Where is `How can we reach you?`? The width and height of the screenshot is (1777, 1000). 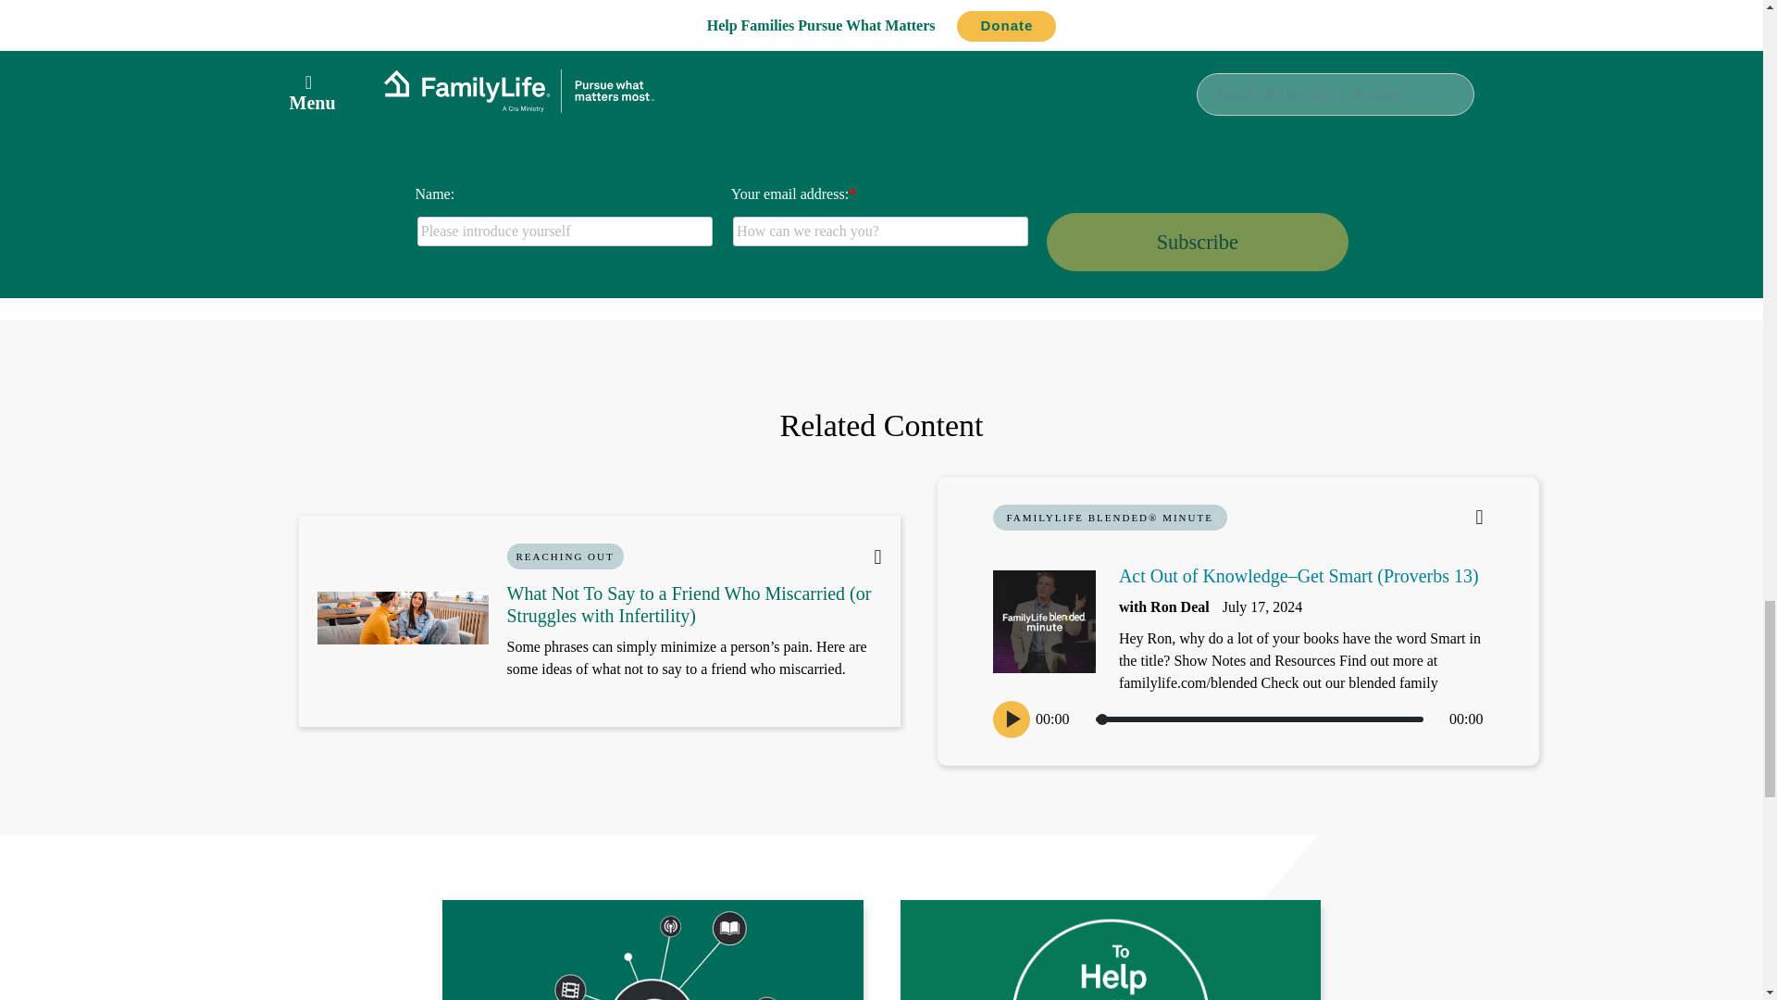
How can we reach you? is located at coordinates (880, 231).